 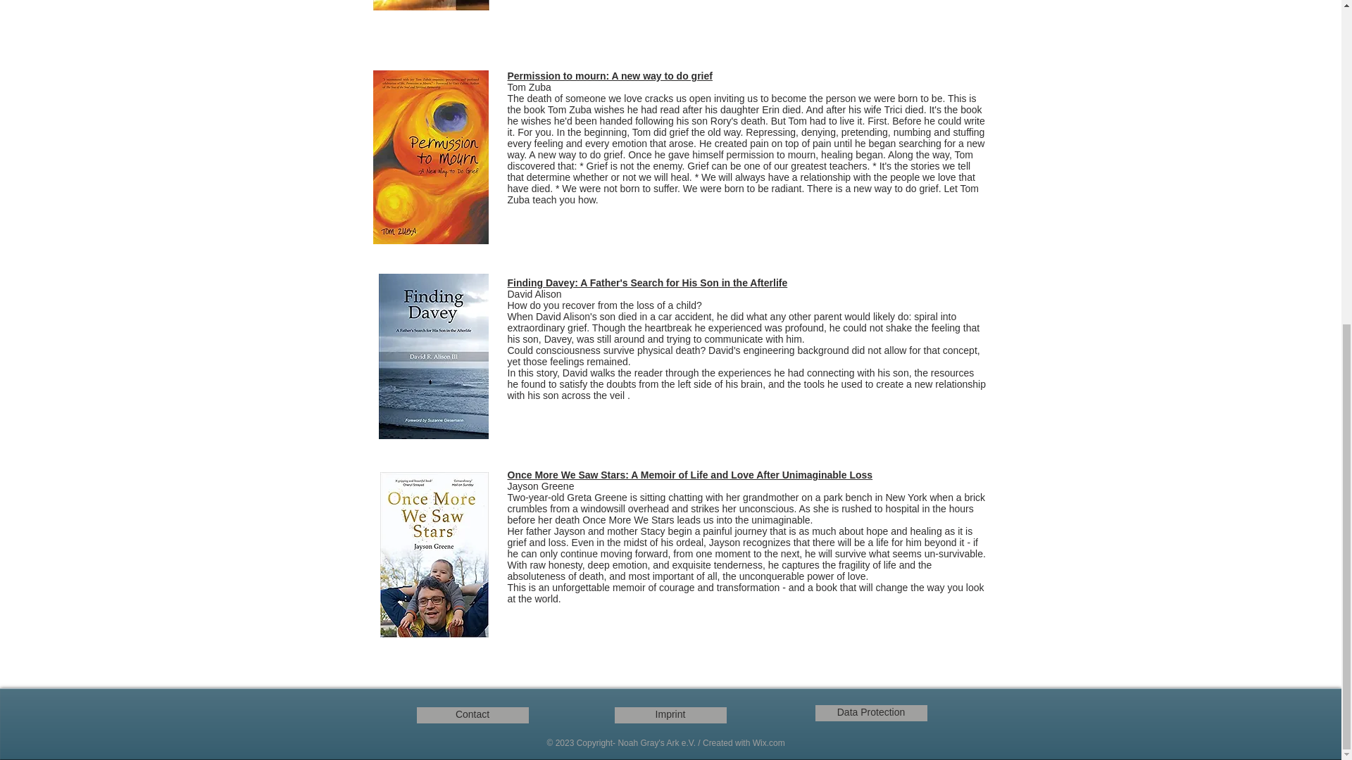 I want to click on Data Protection, so click(x=871, y=713).